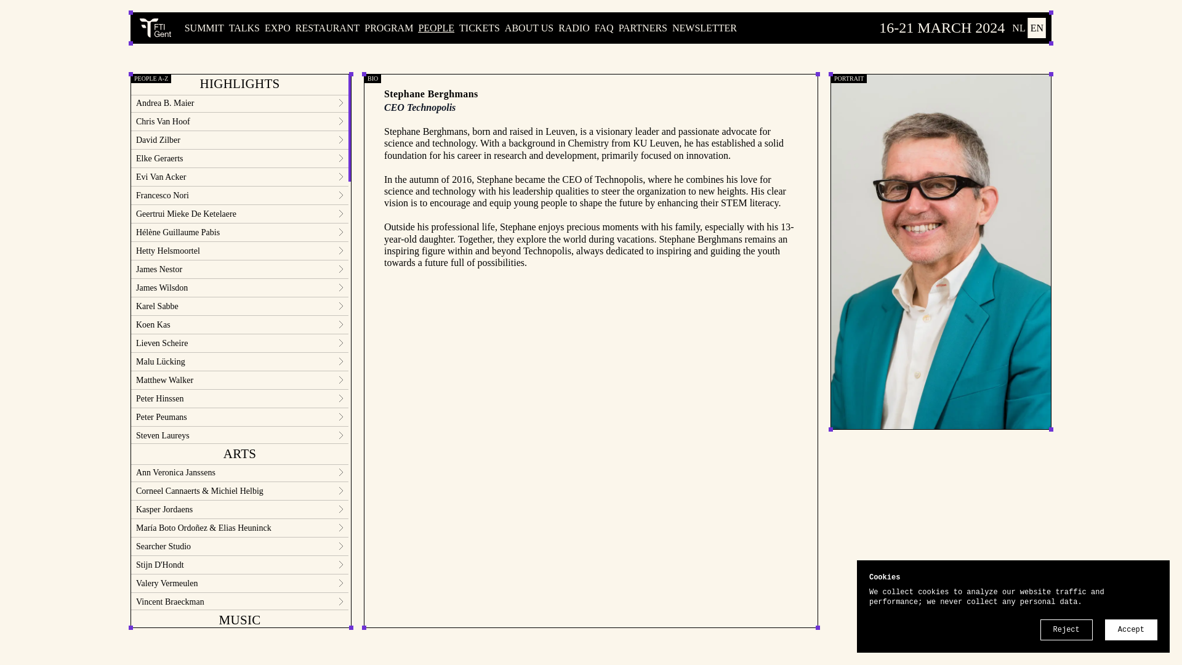 The width and height of the screenshot is (1182, 665). What do you see at coordinates (158, 28) in the screenshot?
I see `MENU` at bounding box center [158, 28].